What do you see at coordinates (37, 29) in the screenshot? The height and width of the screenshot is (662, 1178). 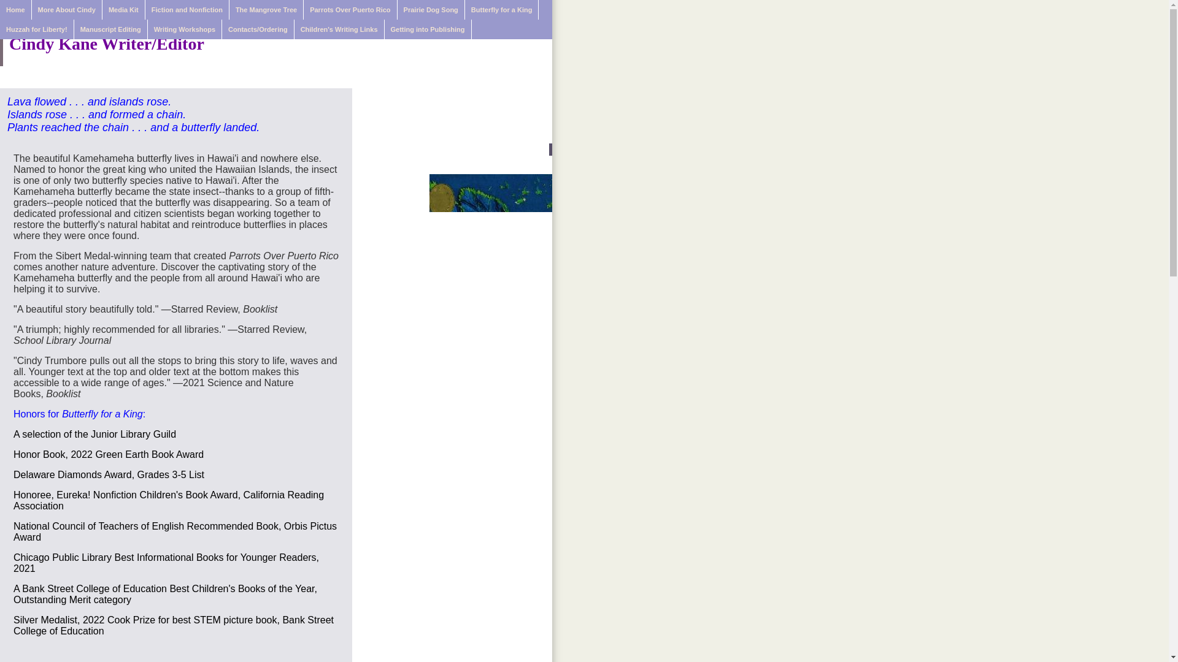 I see `Huzzah for Liberty!` at bounding box center [37, 29].